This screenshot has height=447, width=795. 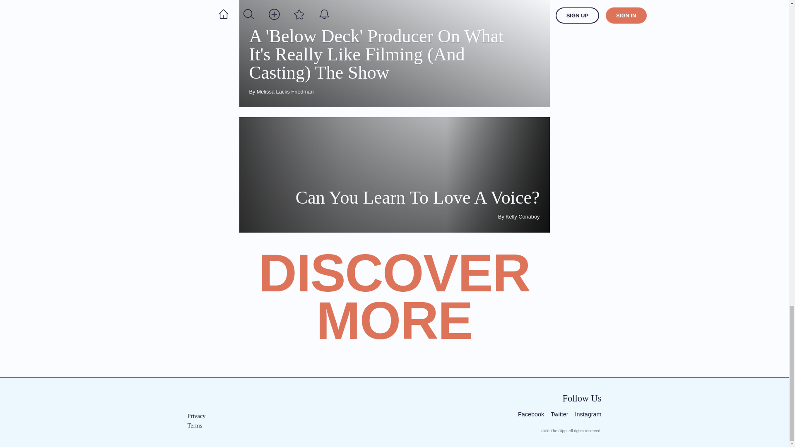 What do you see at coordinates (210, 399) in the screenshot?
I see `Privacy` at bounding box center [210, 399].